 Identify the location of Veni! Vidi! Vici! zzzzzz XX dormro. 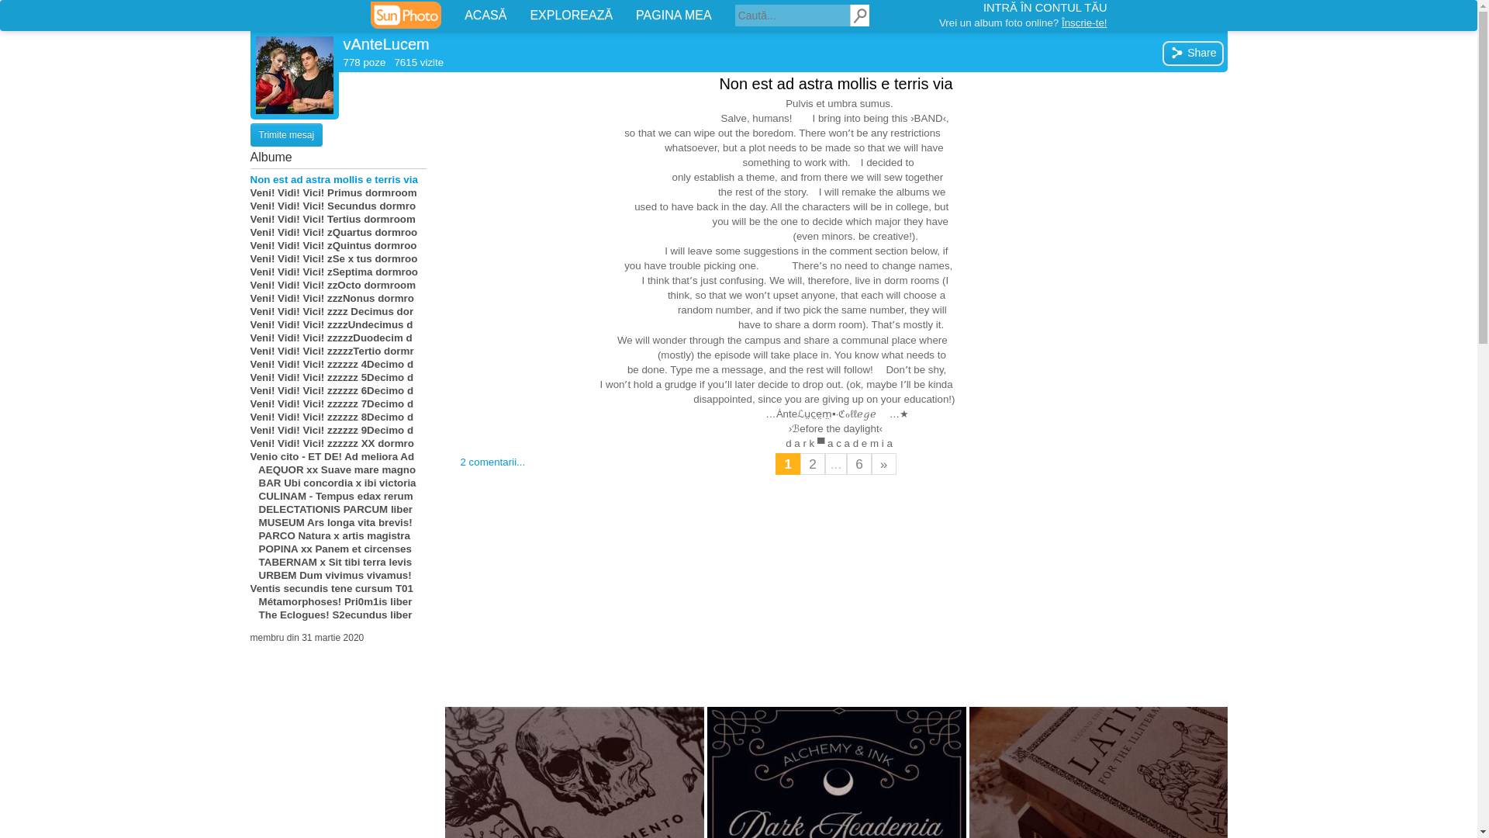
(338, 442).